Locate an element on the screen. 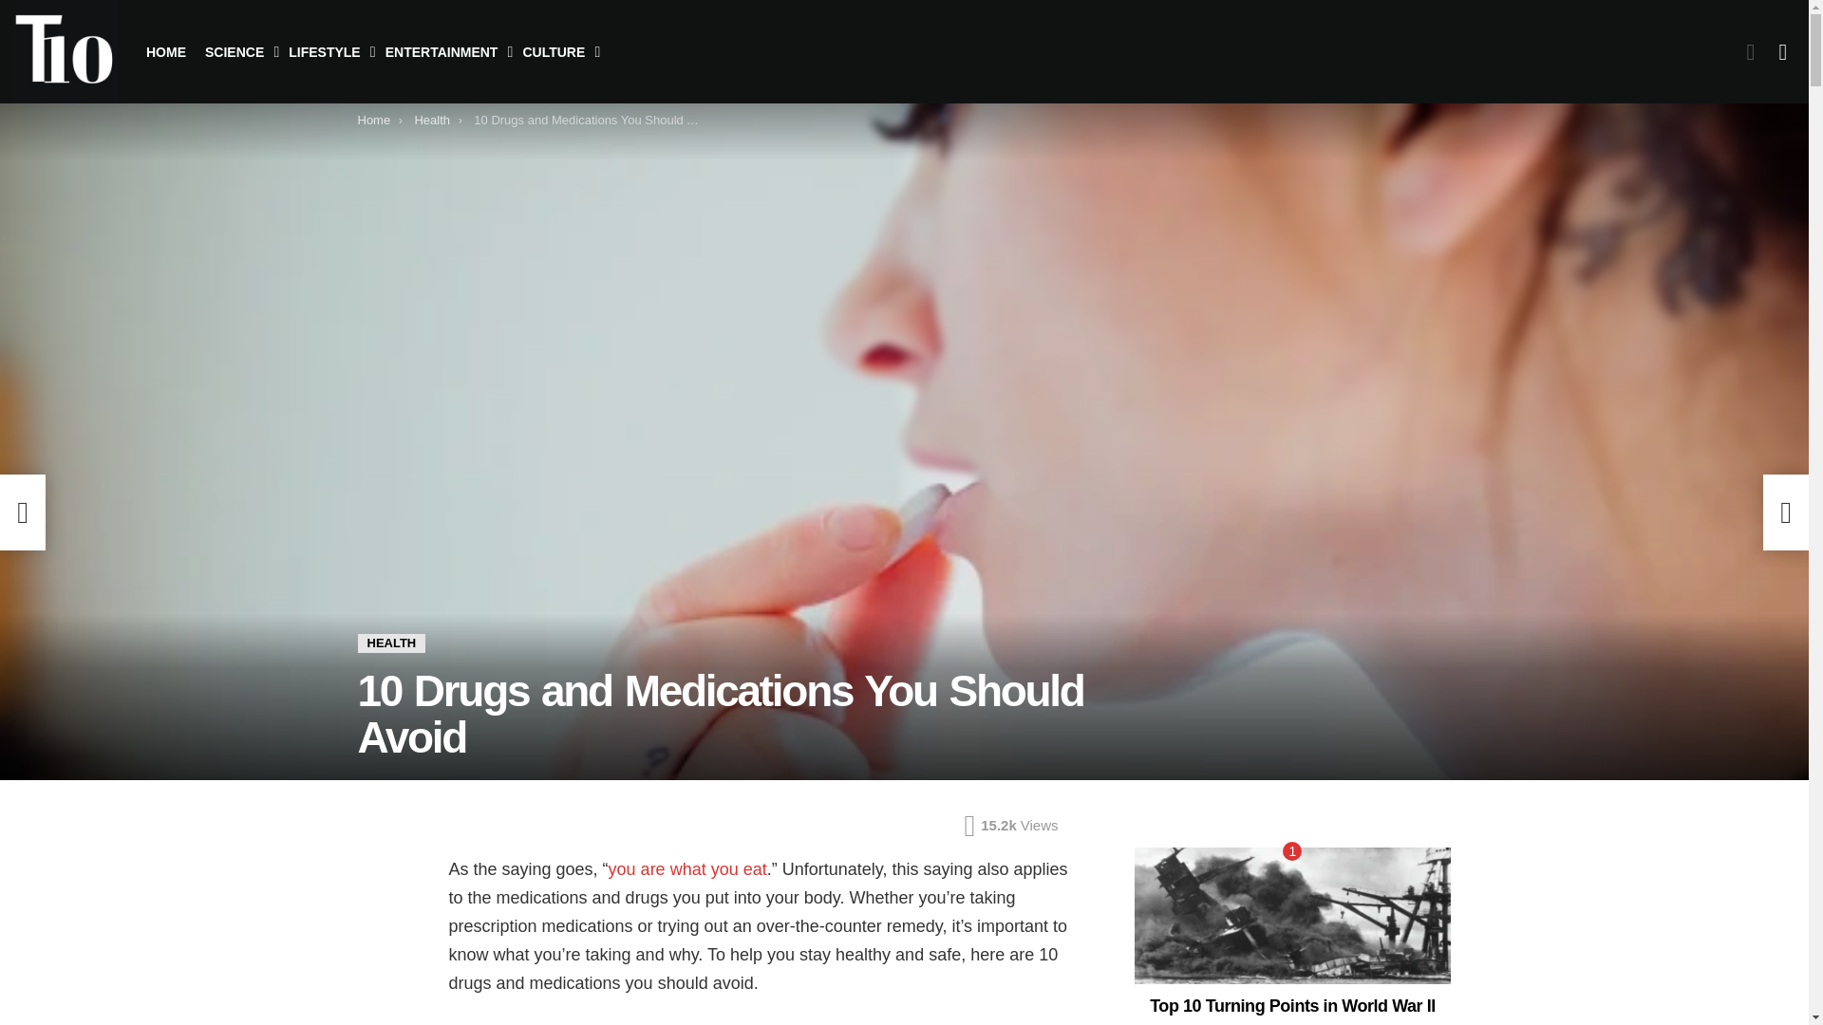  SCIENCE is located at coordinates (236, 51).